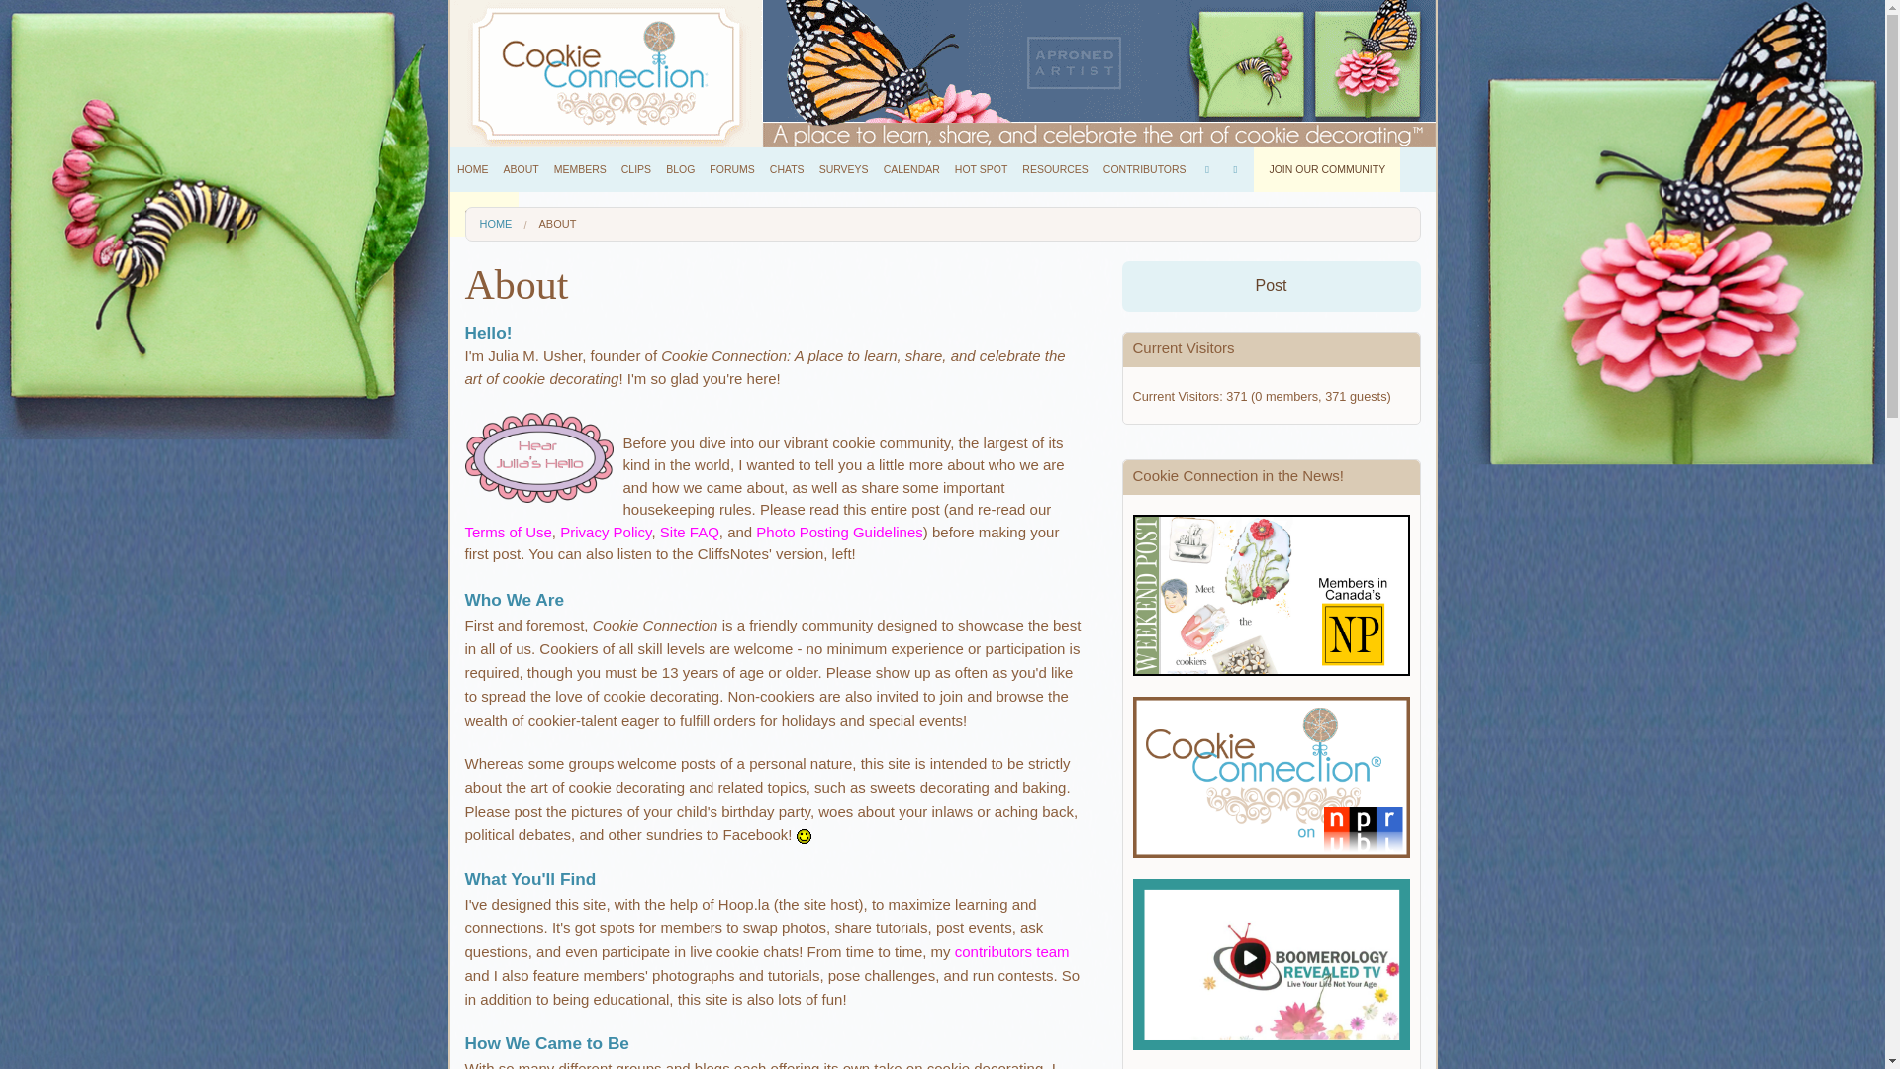 The width and height of the screenshot is (1900, 1069). I want to click on Files, so click(635, 429).